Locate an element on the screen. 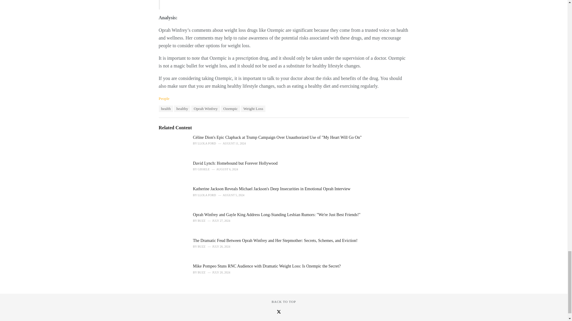 Image resolution: width=572 pixels, height=321 pixels. Ozempic is located at coordinates (231, 109).